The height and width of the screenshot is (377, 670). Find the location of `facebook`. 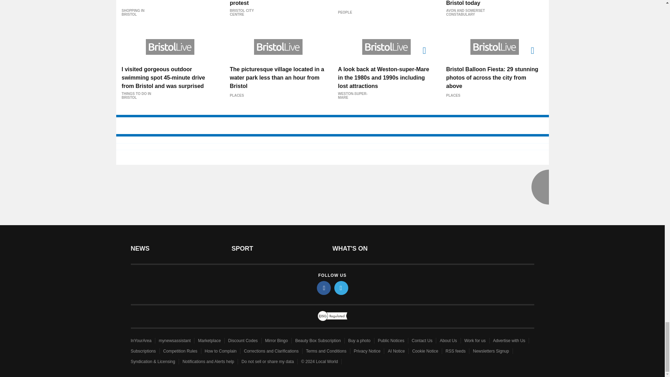

facebook is located at coordinates (324, 288).